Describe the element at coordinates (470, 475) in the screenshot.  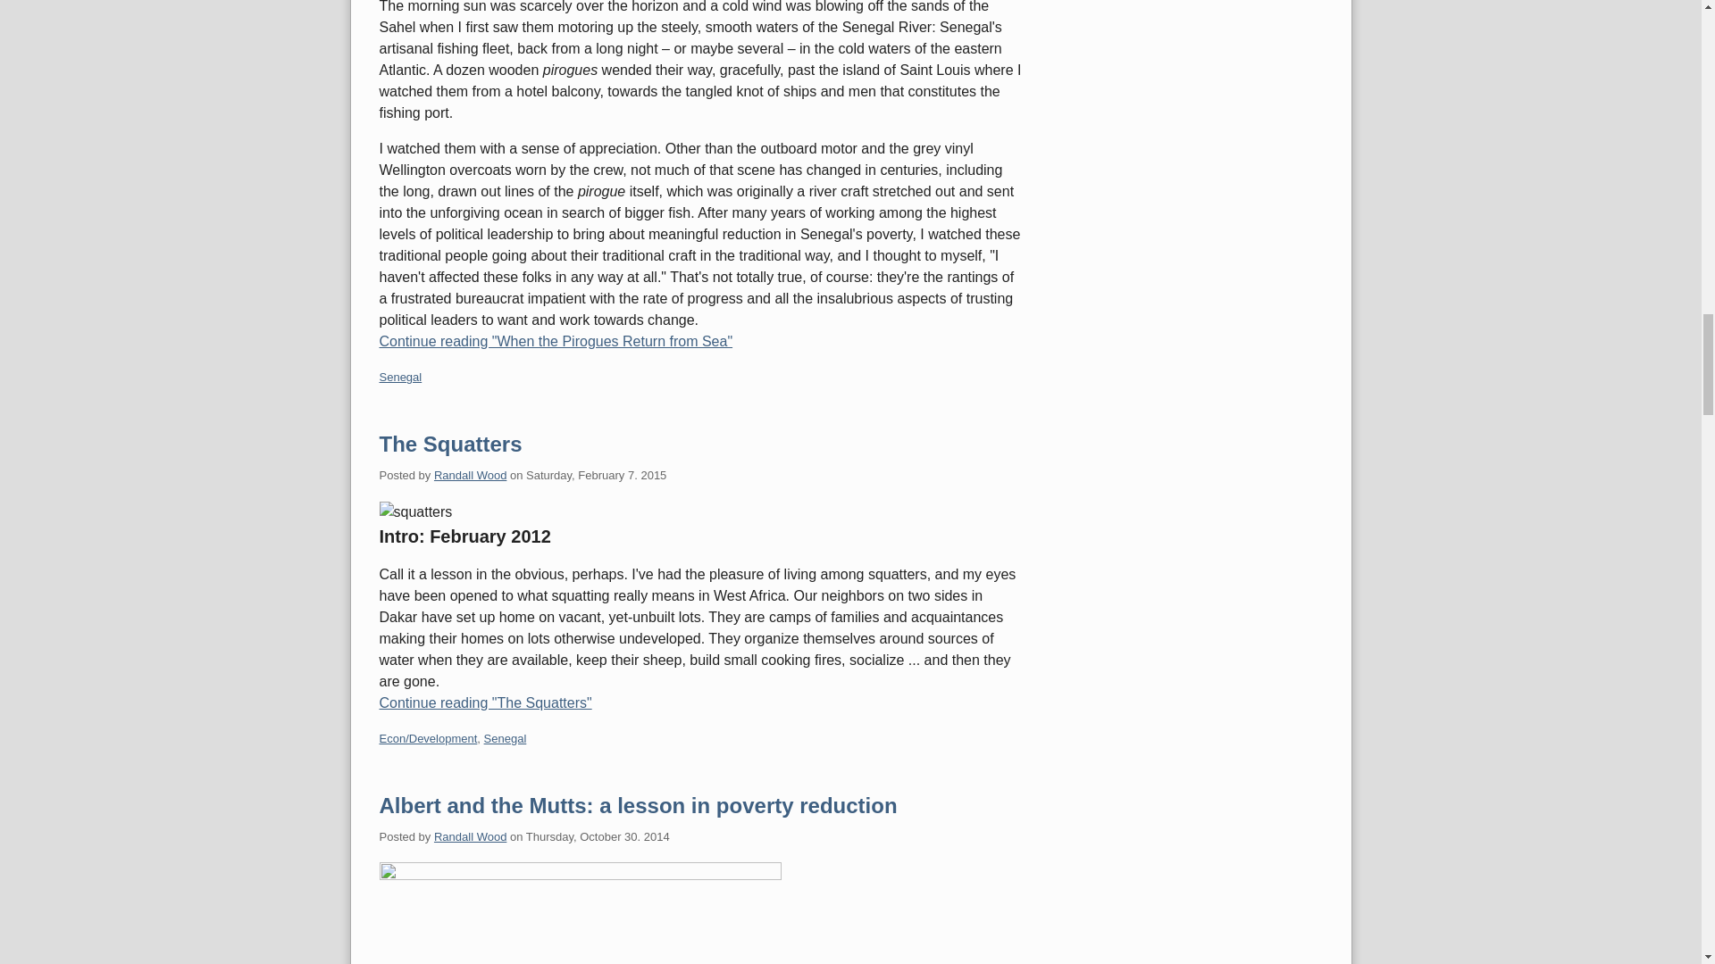
I see `Randall Wood` at that location.